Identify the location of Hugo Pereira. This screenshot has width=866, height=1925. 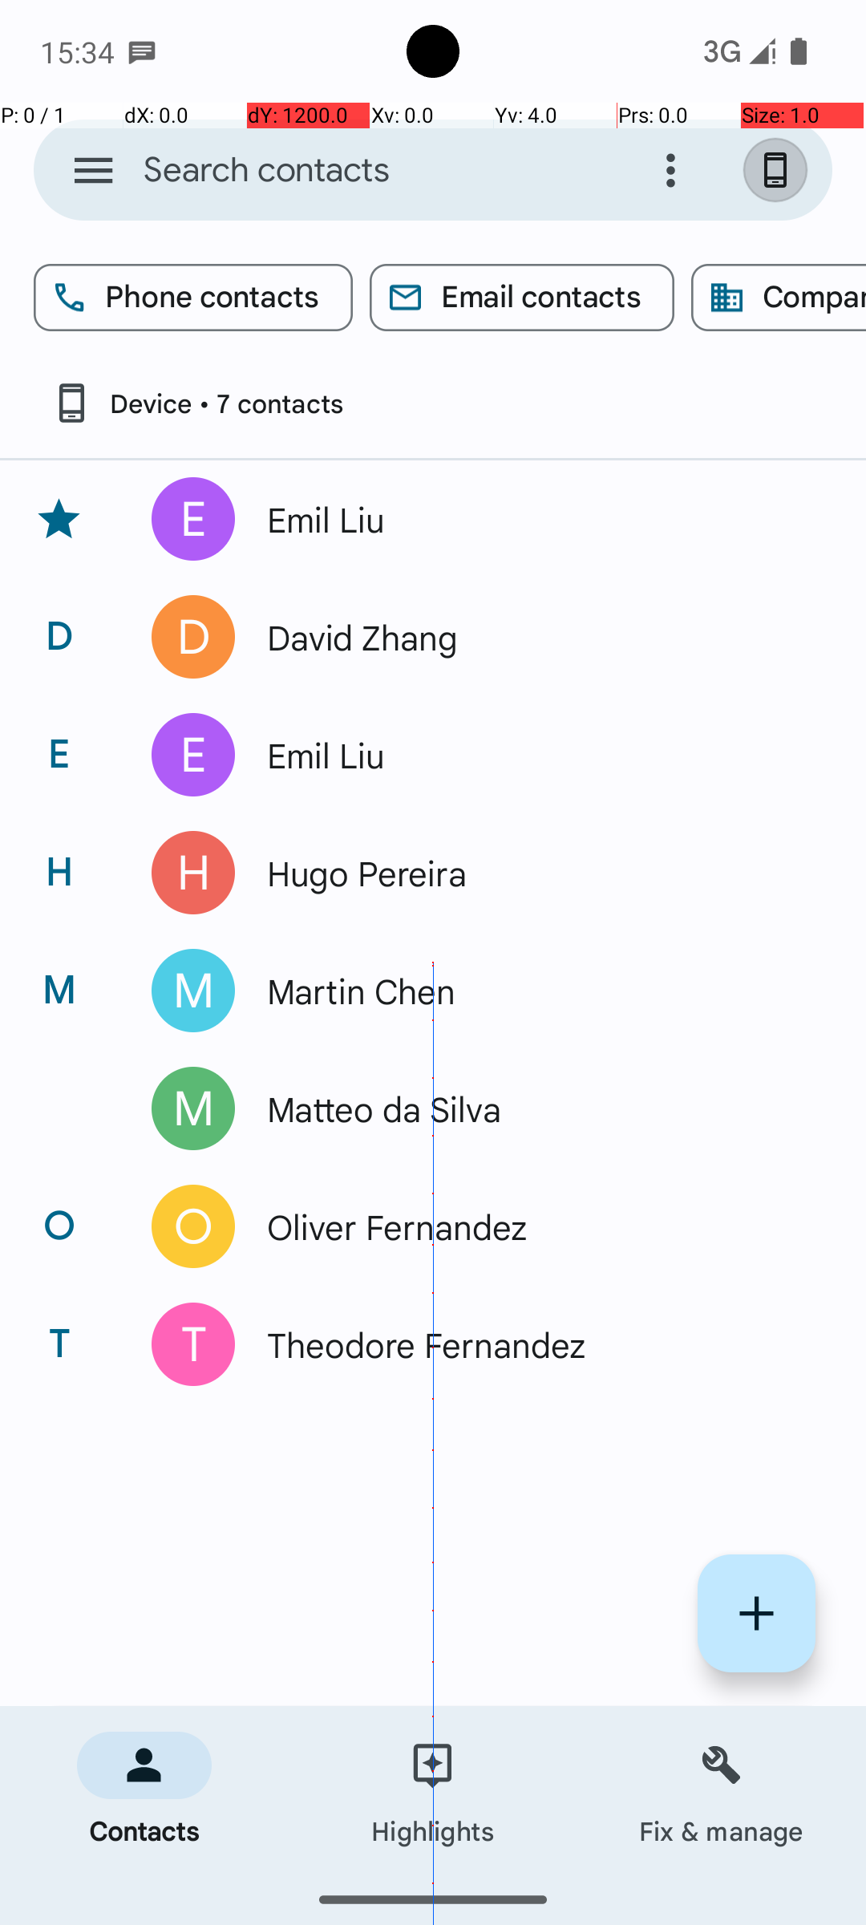
(532, 873).